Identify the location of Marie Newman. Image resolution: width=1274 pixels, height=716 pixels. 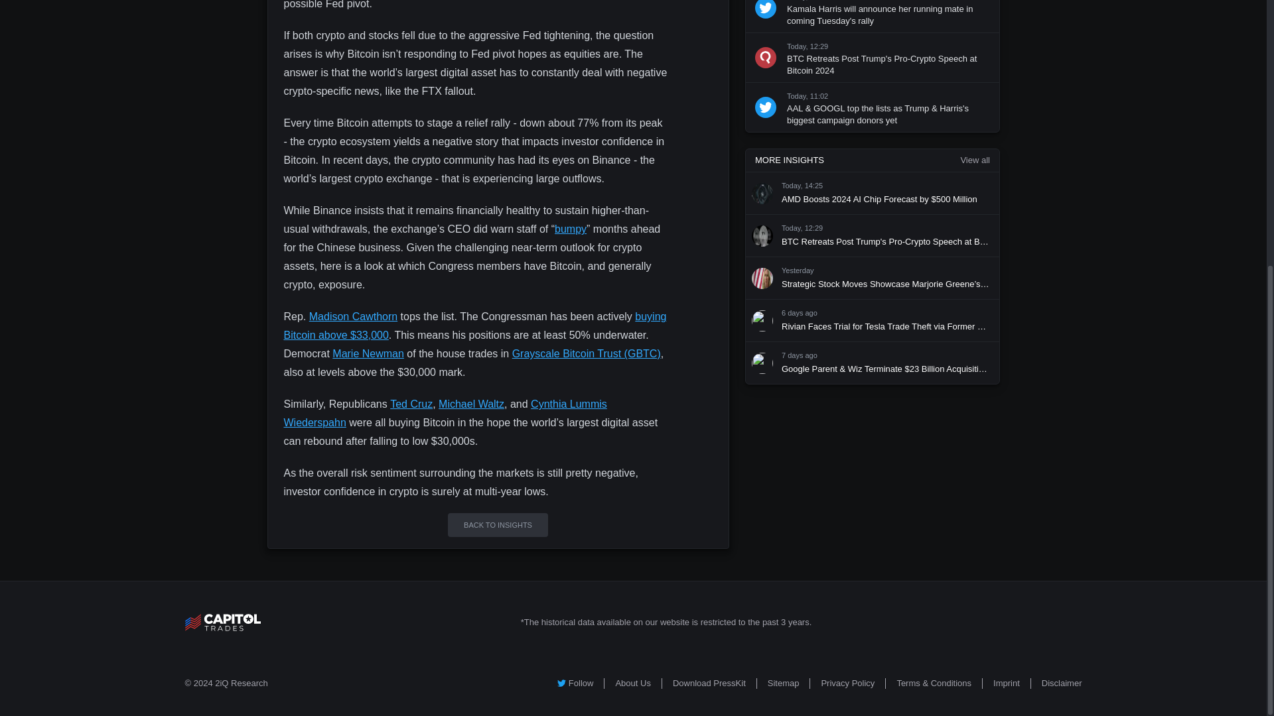
(368, 353).